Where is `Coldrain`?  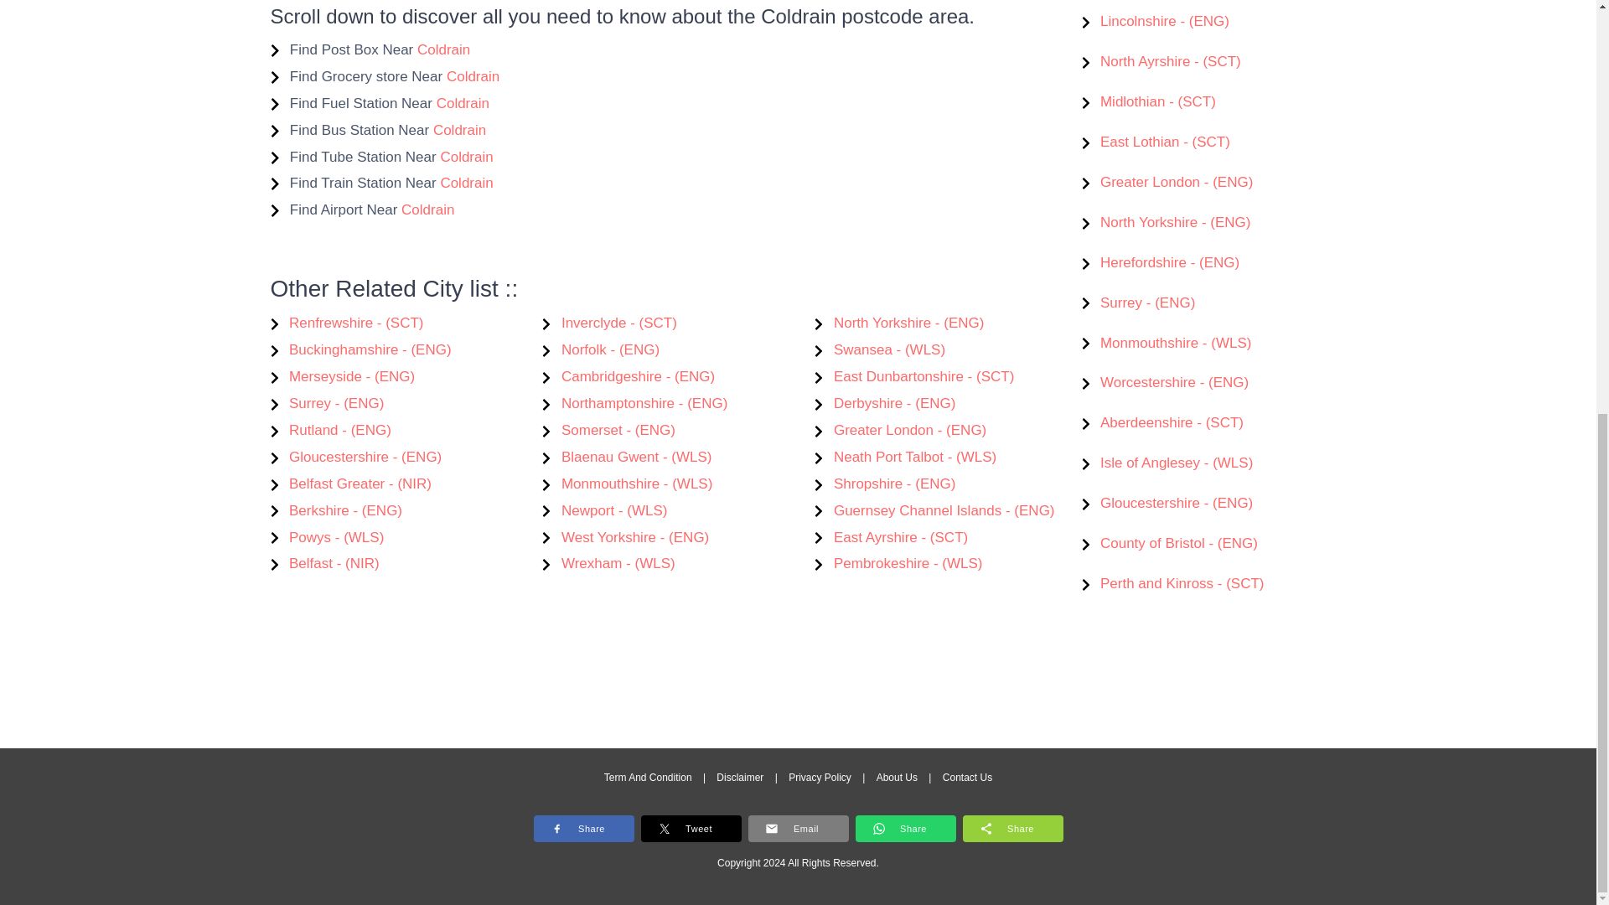 Coldrain is located at coordinates (466, 157).